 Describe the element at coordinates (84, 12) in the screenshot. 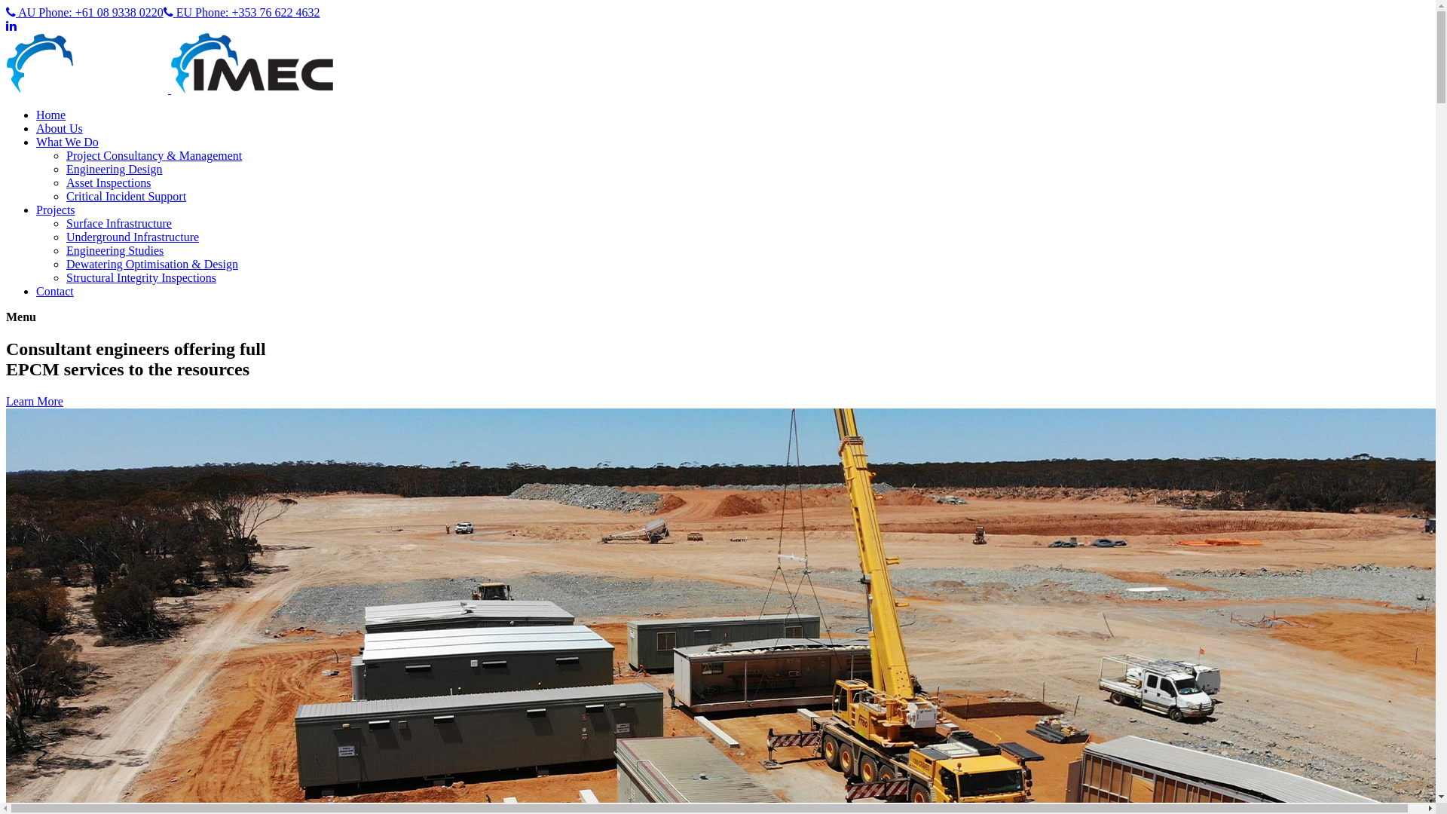

I see `AU Phone: +61 08 9338 0220` at that location.